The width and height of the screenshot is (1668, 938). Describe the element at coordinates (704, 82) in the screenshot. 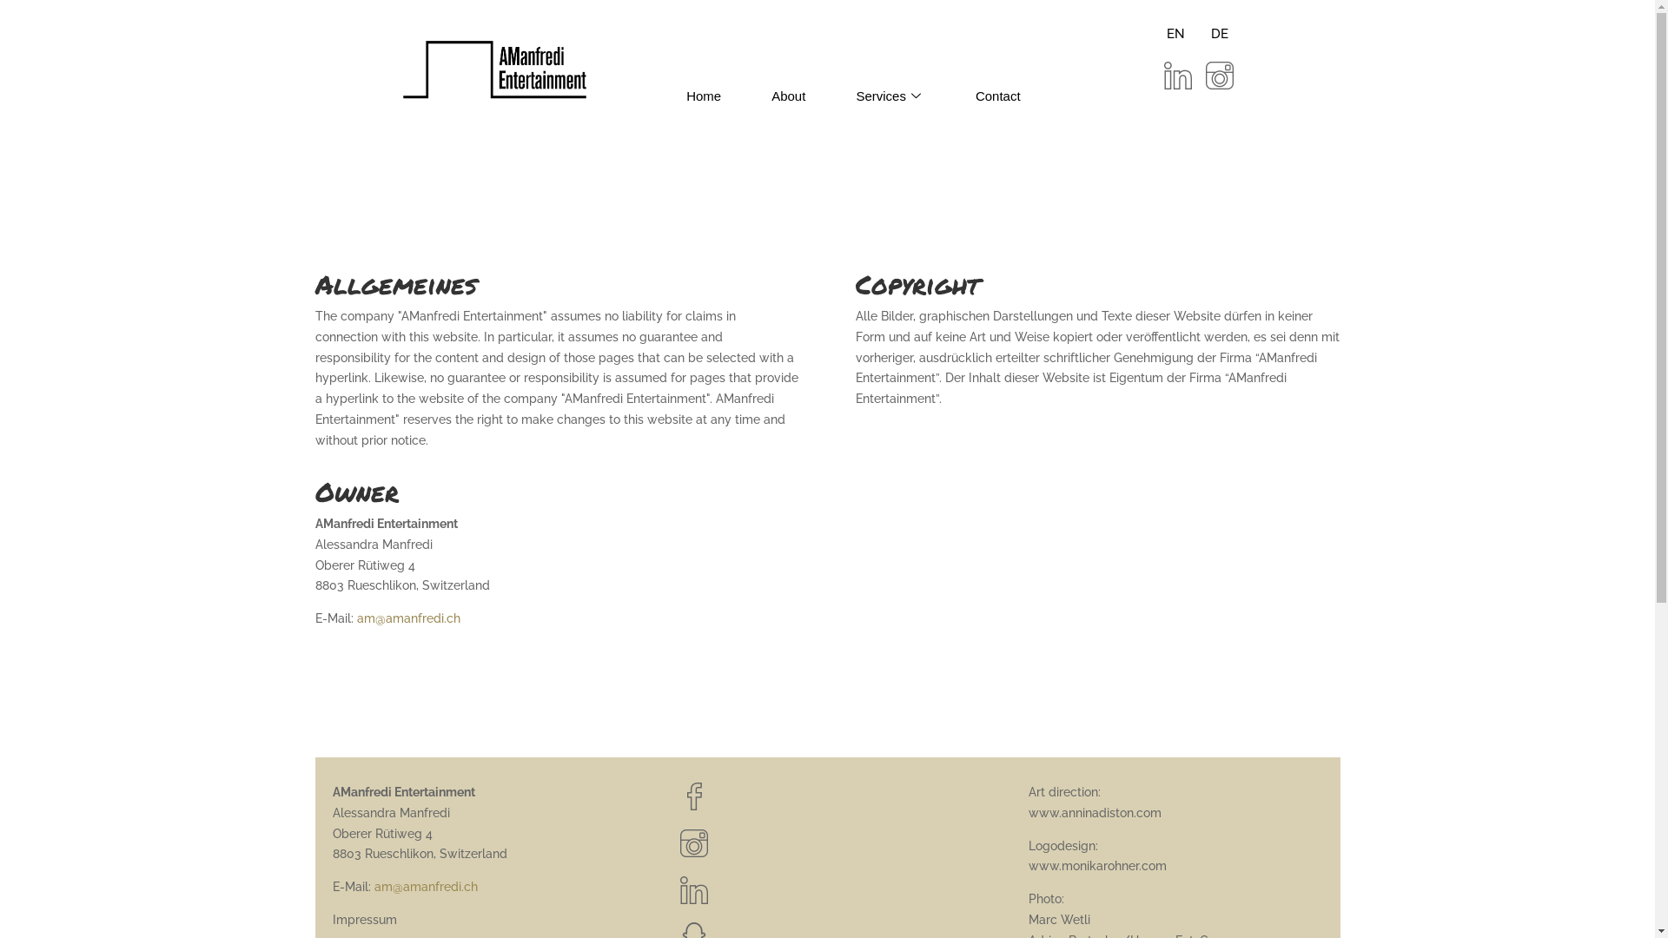

I see `Home` at that location.